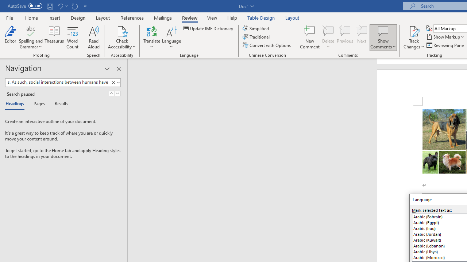  What do you see at coordinates (60, 6) in the screenshot?
I see `Undo Style` at bounding box center [60, 6].